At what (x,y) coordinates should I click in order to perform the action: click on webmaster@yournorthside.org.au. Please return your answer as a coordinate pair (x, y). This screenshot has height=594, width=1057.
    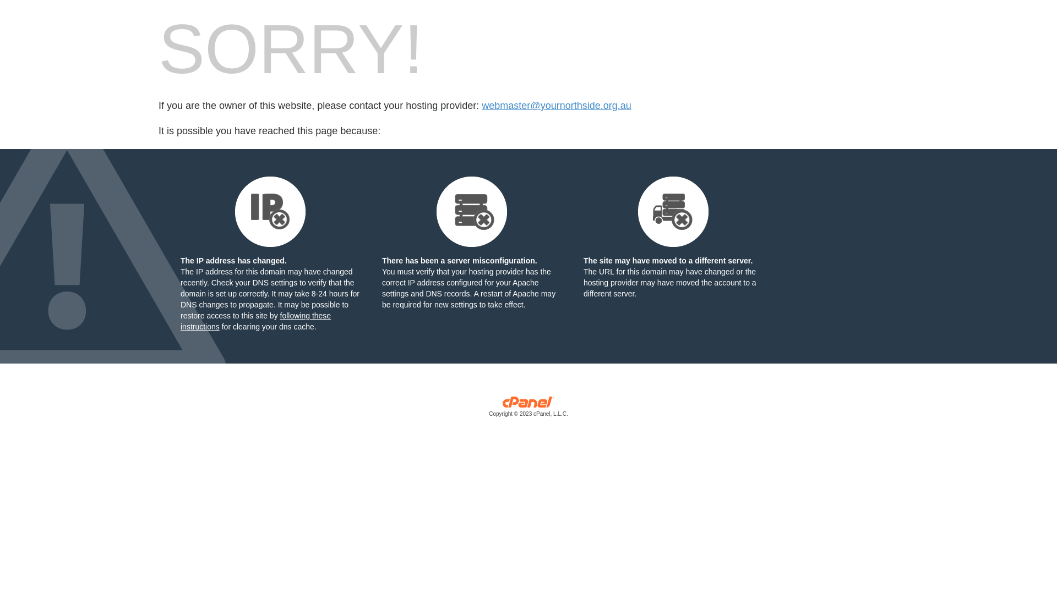
    Looking at the image, I should click on (556, 106).